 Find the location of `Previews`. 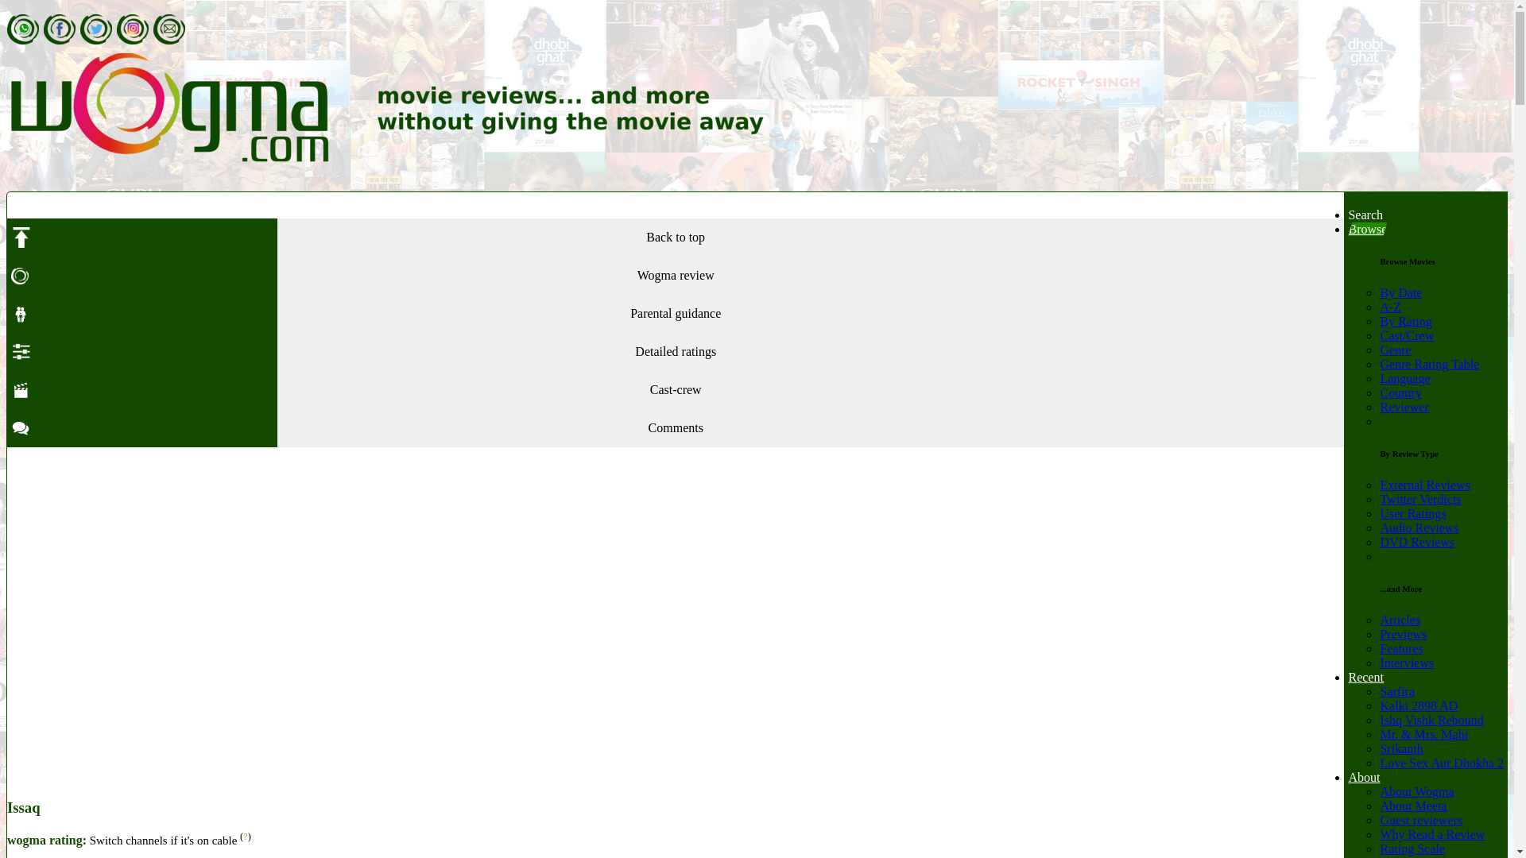

Previews is located at coordinates (1403, 634).